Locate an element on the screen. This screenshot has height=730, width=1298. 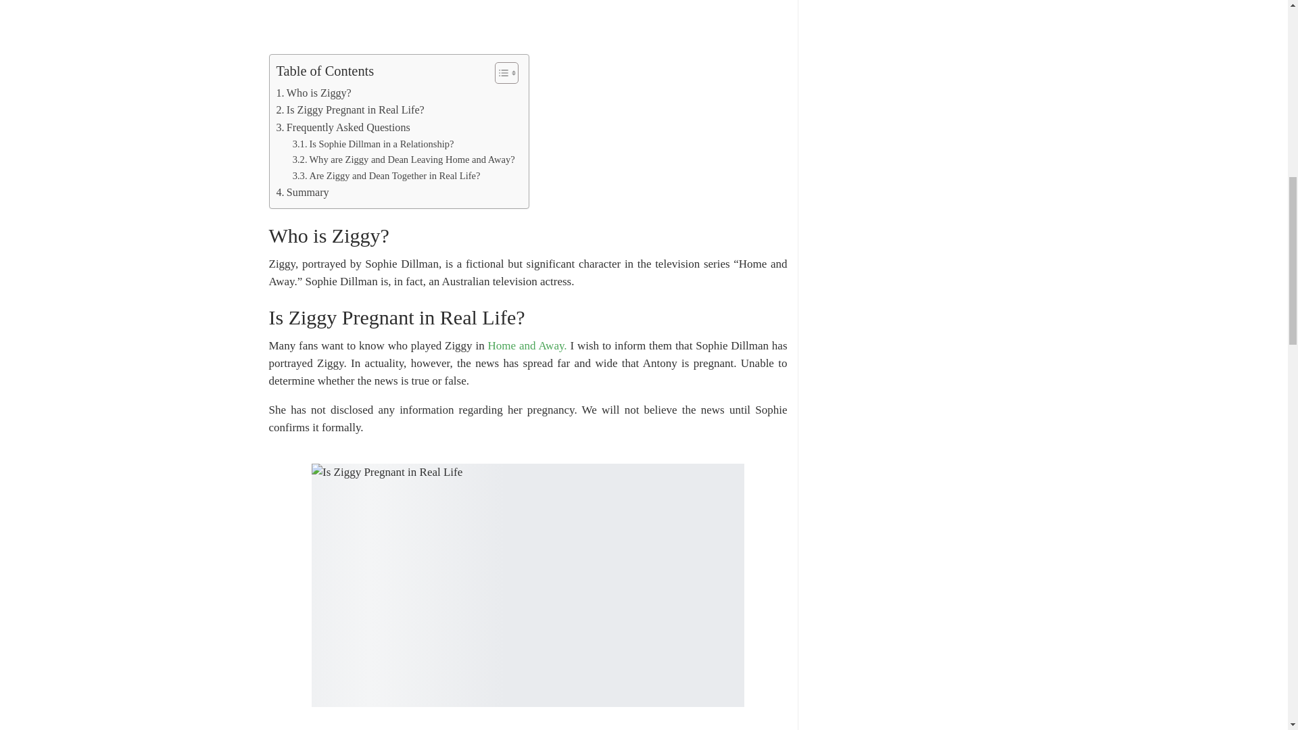
Are Ziggy and Dean Together in Real Life? is located at coordinates (387, 176).